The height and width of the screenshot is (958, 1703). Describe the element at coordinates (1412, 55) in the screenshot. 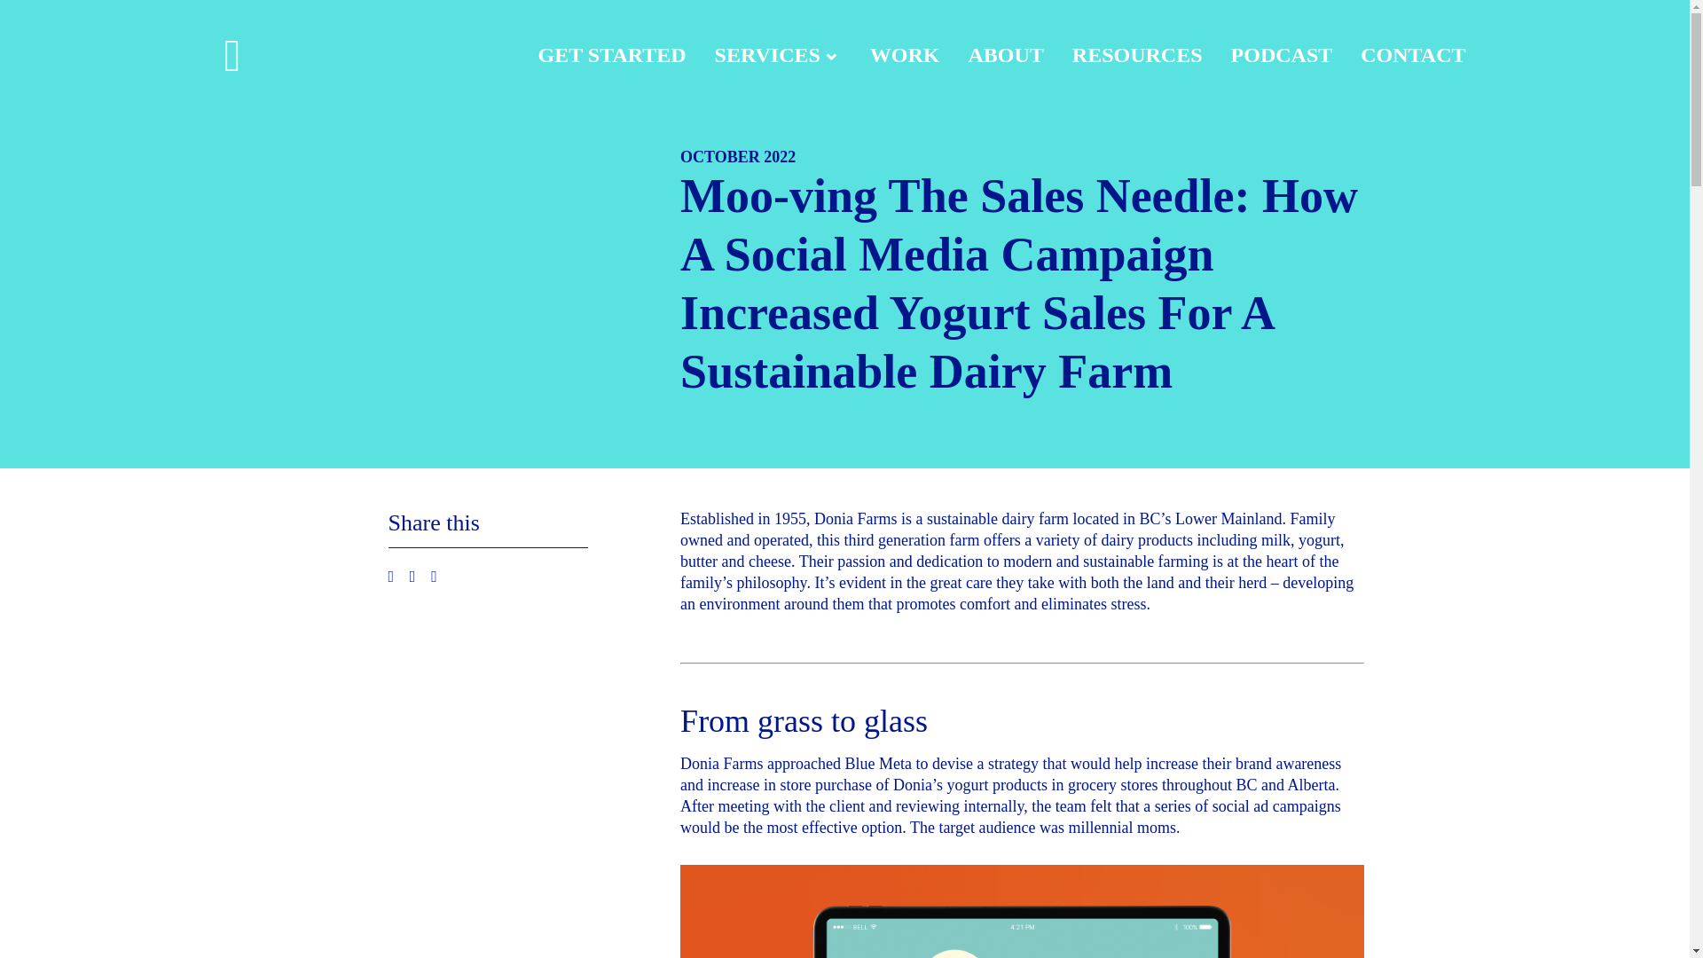

I see `CONTACT` at that location.